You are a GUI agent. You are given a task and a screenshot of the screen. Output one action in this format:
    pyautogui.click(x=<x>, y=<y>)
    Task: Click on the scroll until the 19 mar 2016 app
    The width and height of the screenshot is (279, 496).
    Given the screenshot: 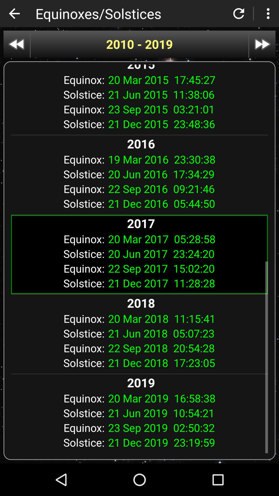 What is the action you would take?
    pyautogui.click(x=186, y=159)
    